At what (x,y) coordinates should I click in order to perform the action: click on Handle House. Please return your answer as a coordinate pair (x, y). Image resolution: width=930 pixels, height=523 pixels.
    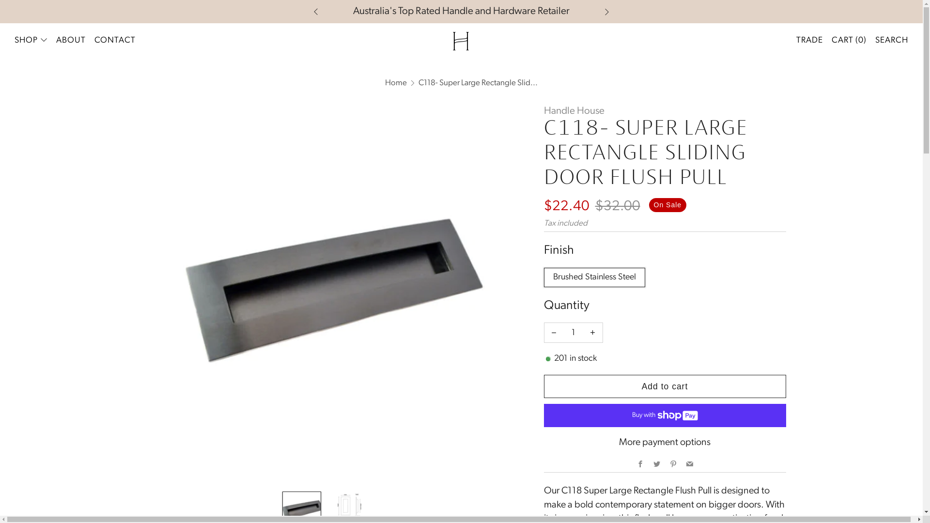
    Looking at the image, I should click on (573, 111).